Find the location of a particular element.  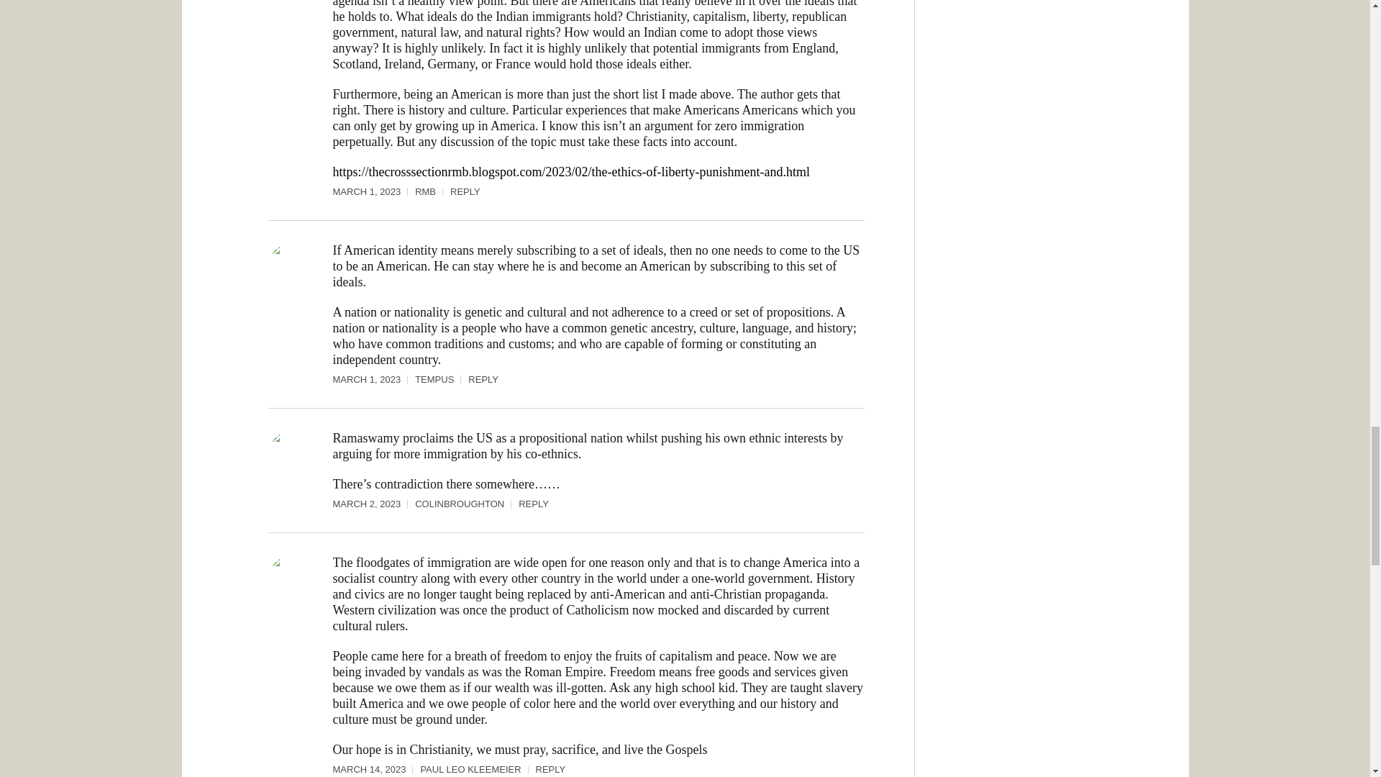

REPLY is located at coordinates (465, 192).